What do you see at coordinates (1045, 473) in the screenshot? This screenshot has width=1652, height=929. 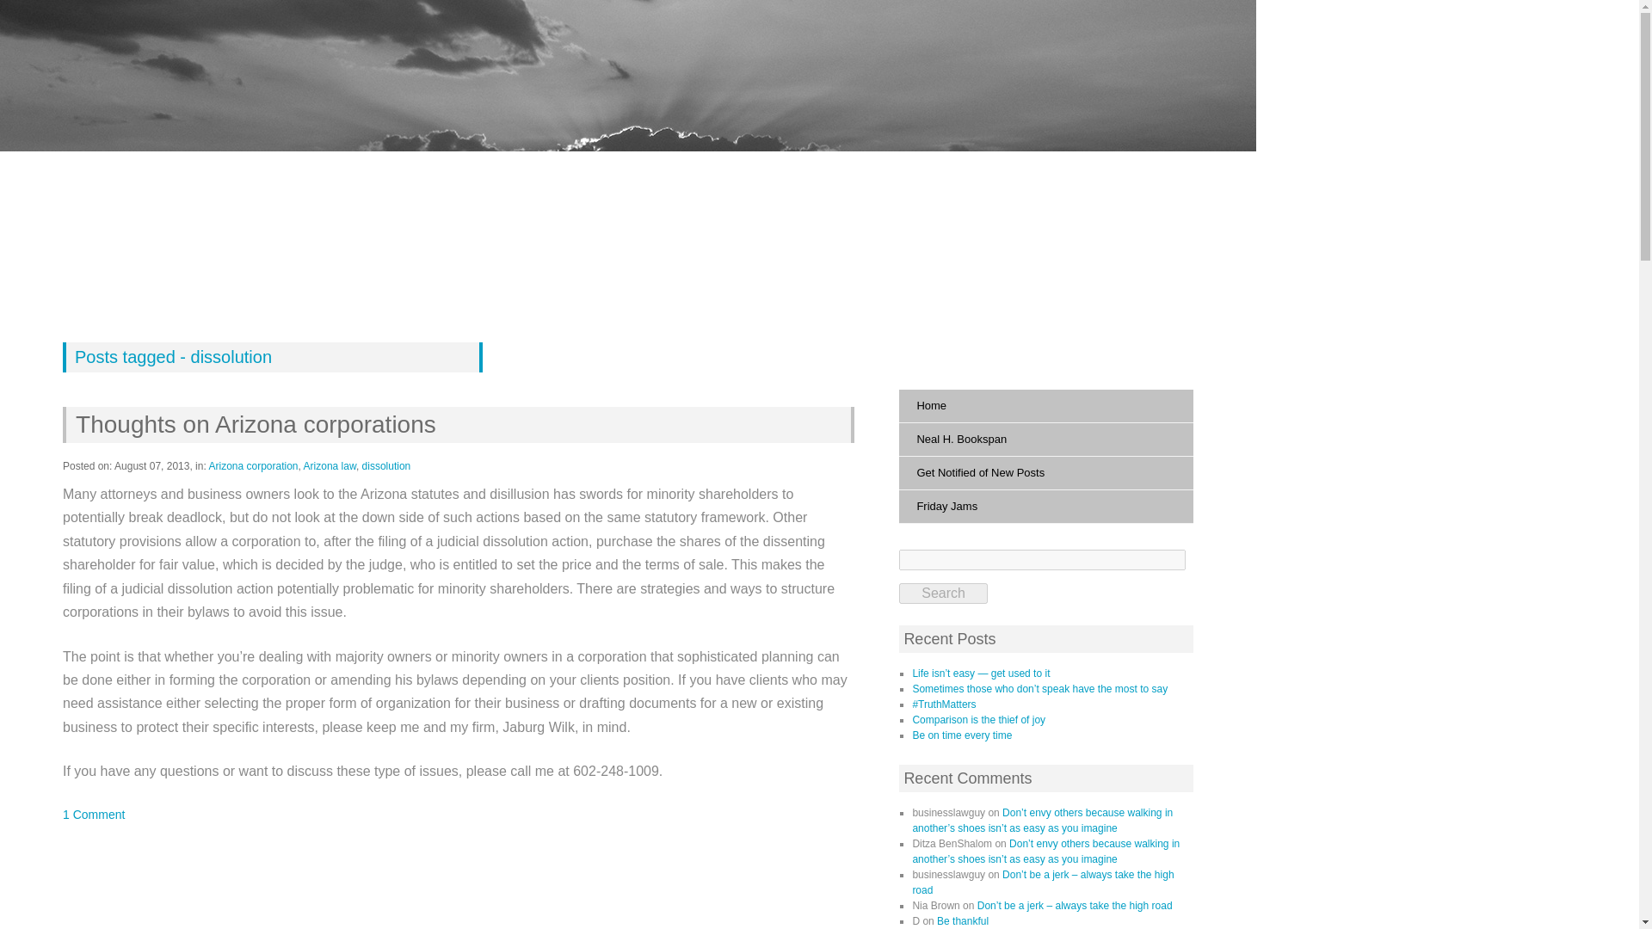 I see `Get Notified of New Posts` at bounding box center [1045, 473].